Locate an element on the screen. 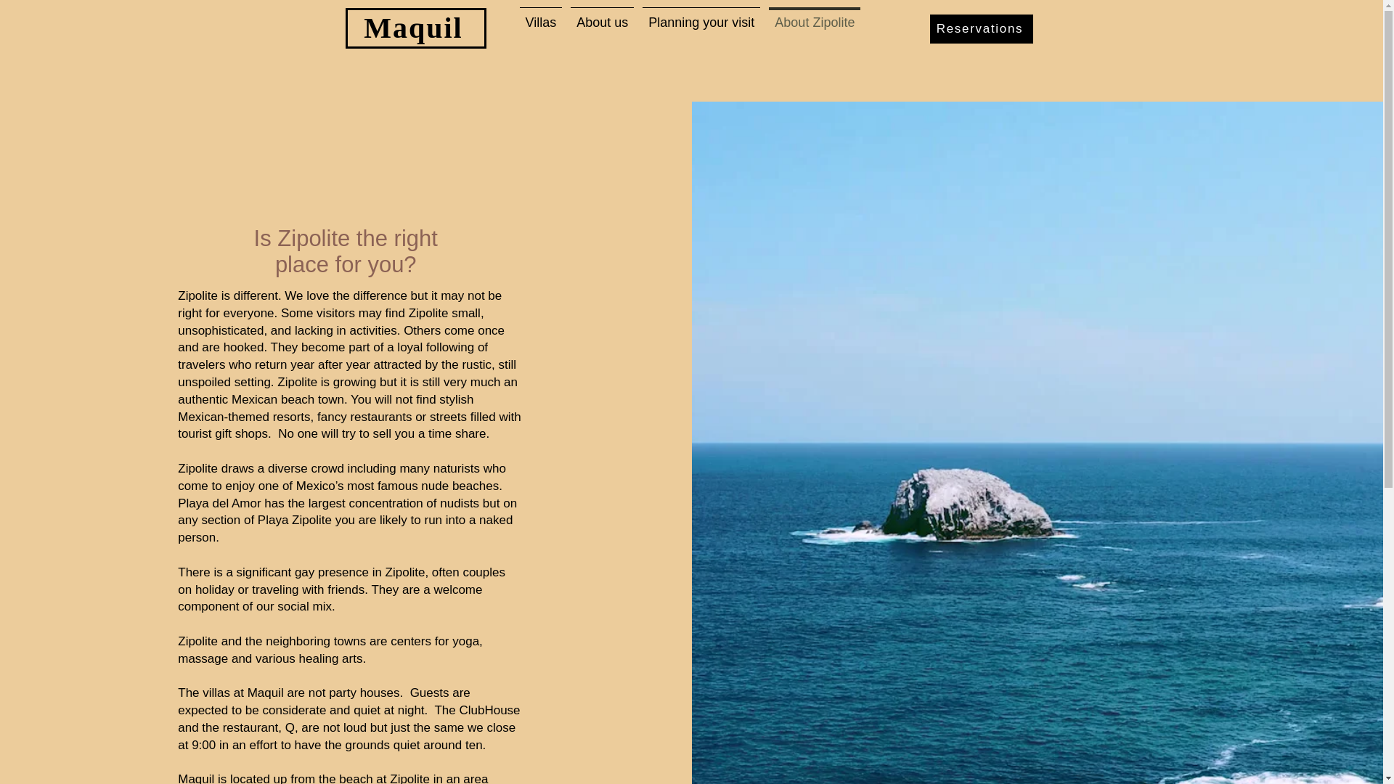 This screenshot has width=1394, height=784. Maquil is located at coordinates (413, 28).